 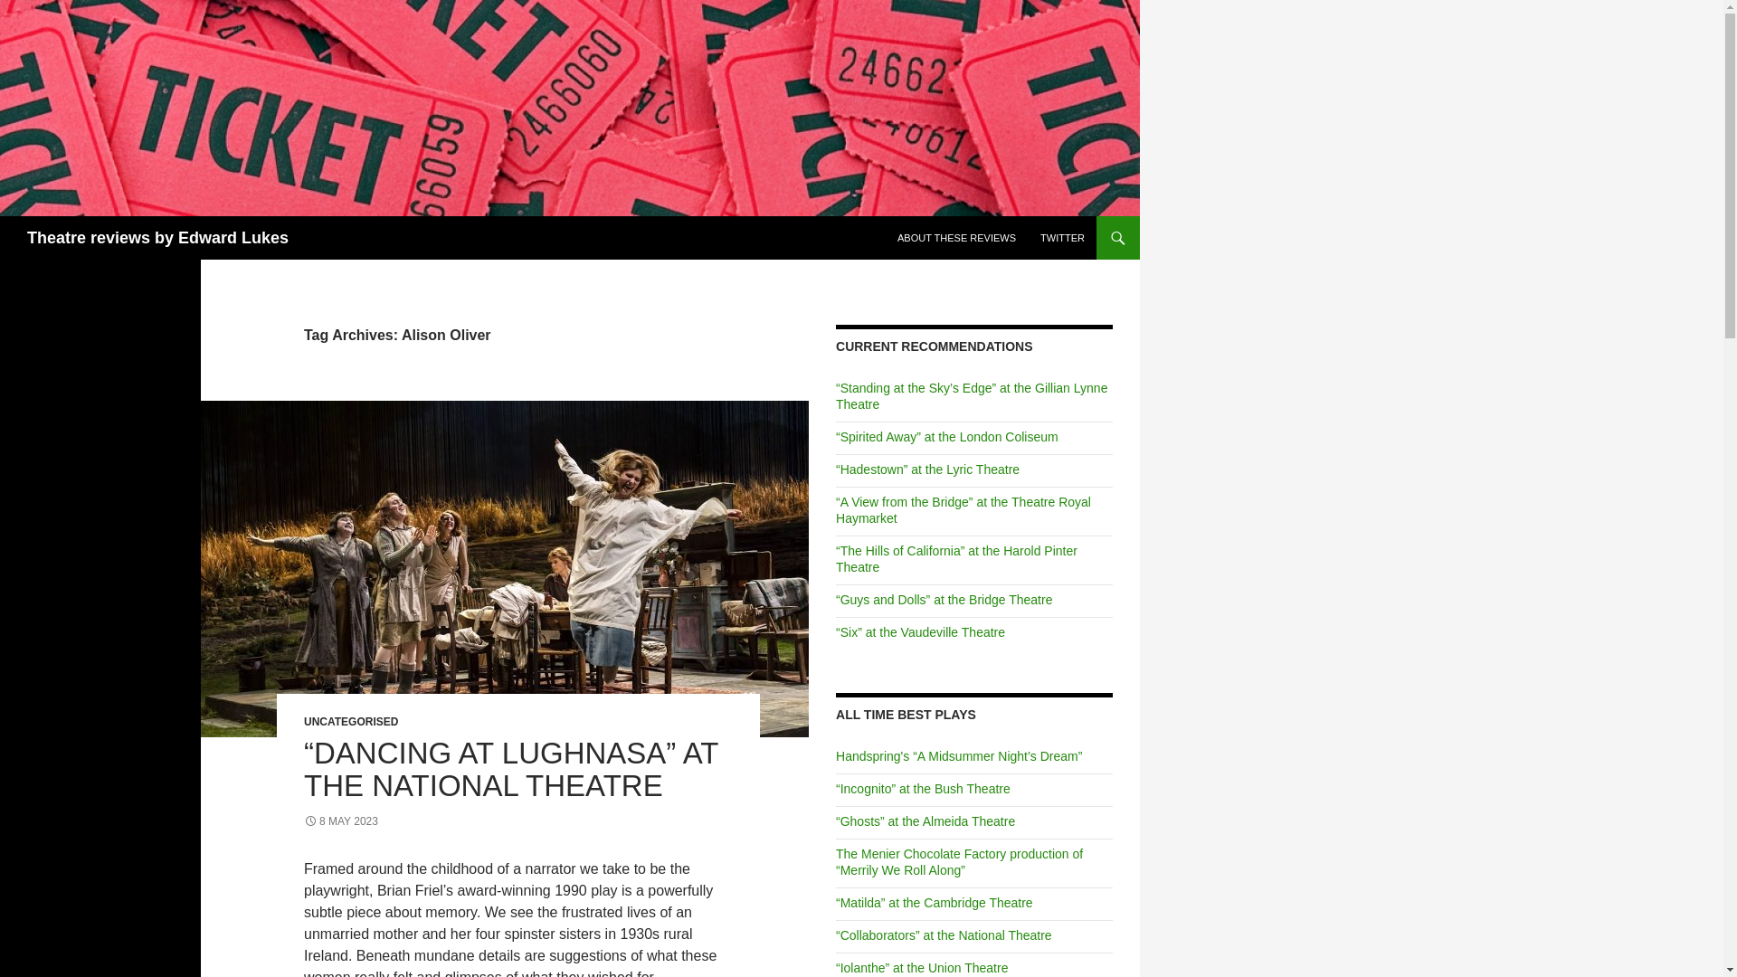 What do you see at coordinates (351, 721) in the screenshot?
I see `UNCATEGORISED` at bounding box center [351, 721].